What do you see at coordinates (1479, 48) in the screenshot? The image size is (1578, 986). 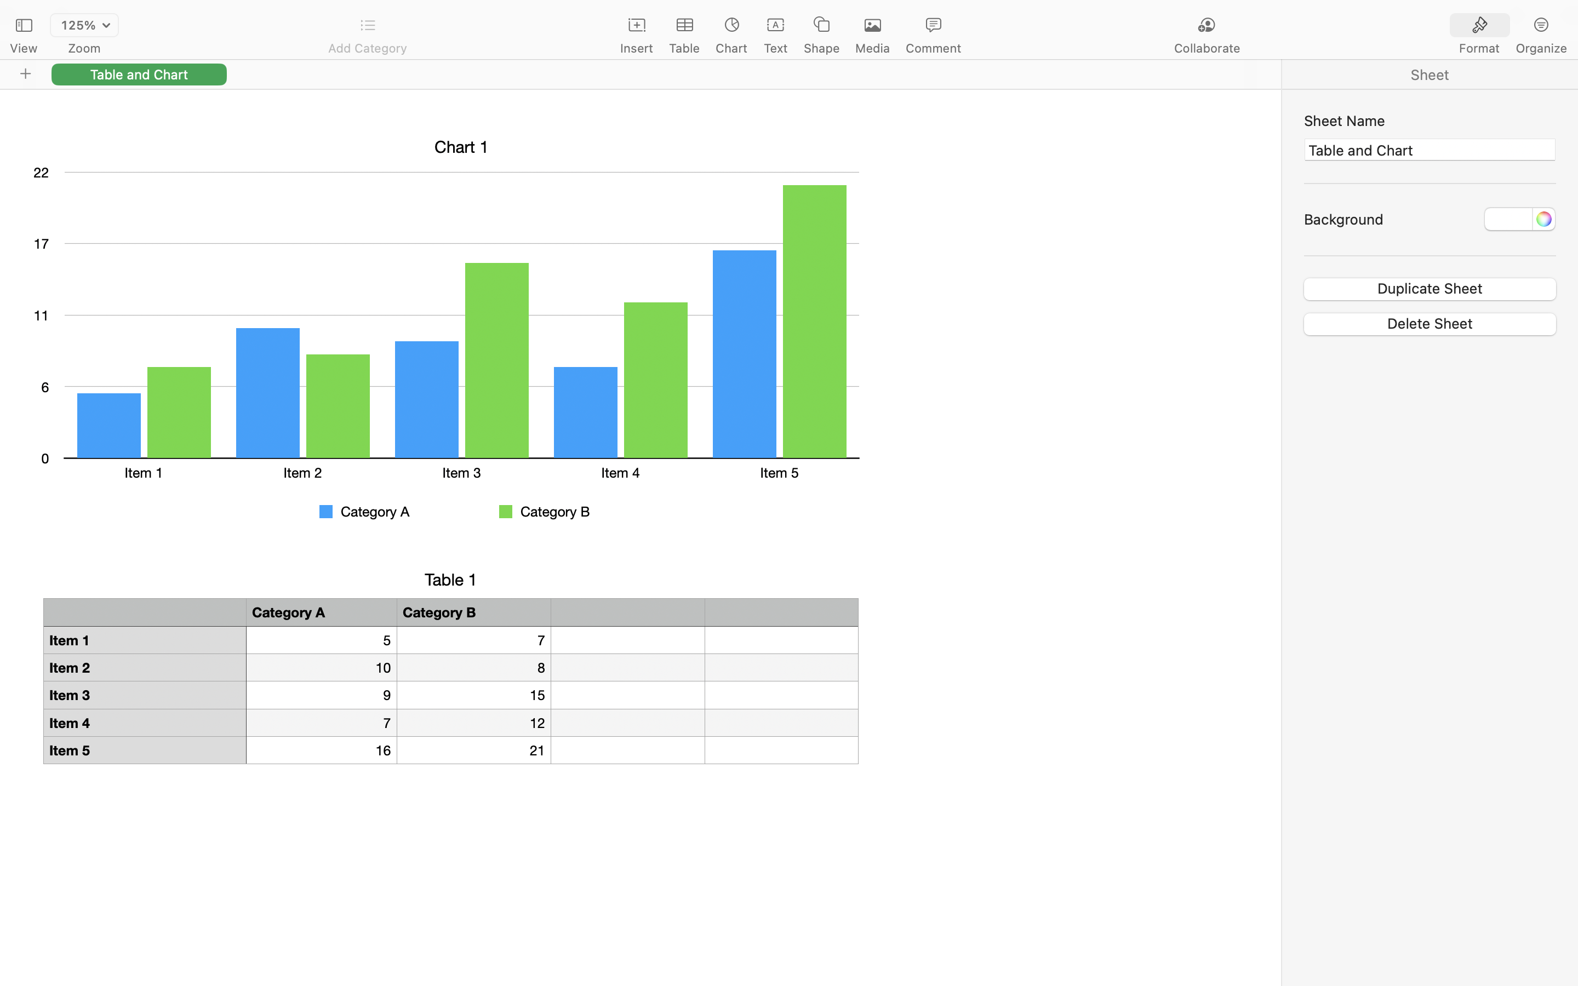 I see `Format` at bounding box center [1479, 48].